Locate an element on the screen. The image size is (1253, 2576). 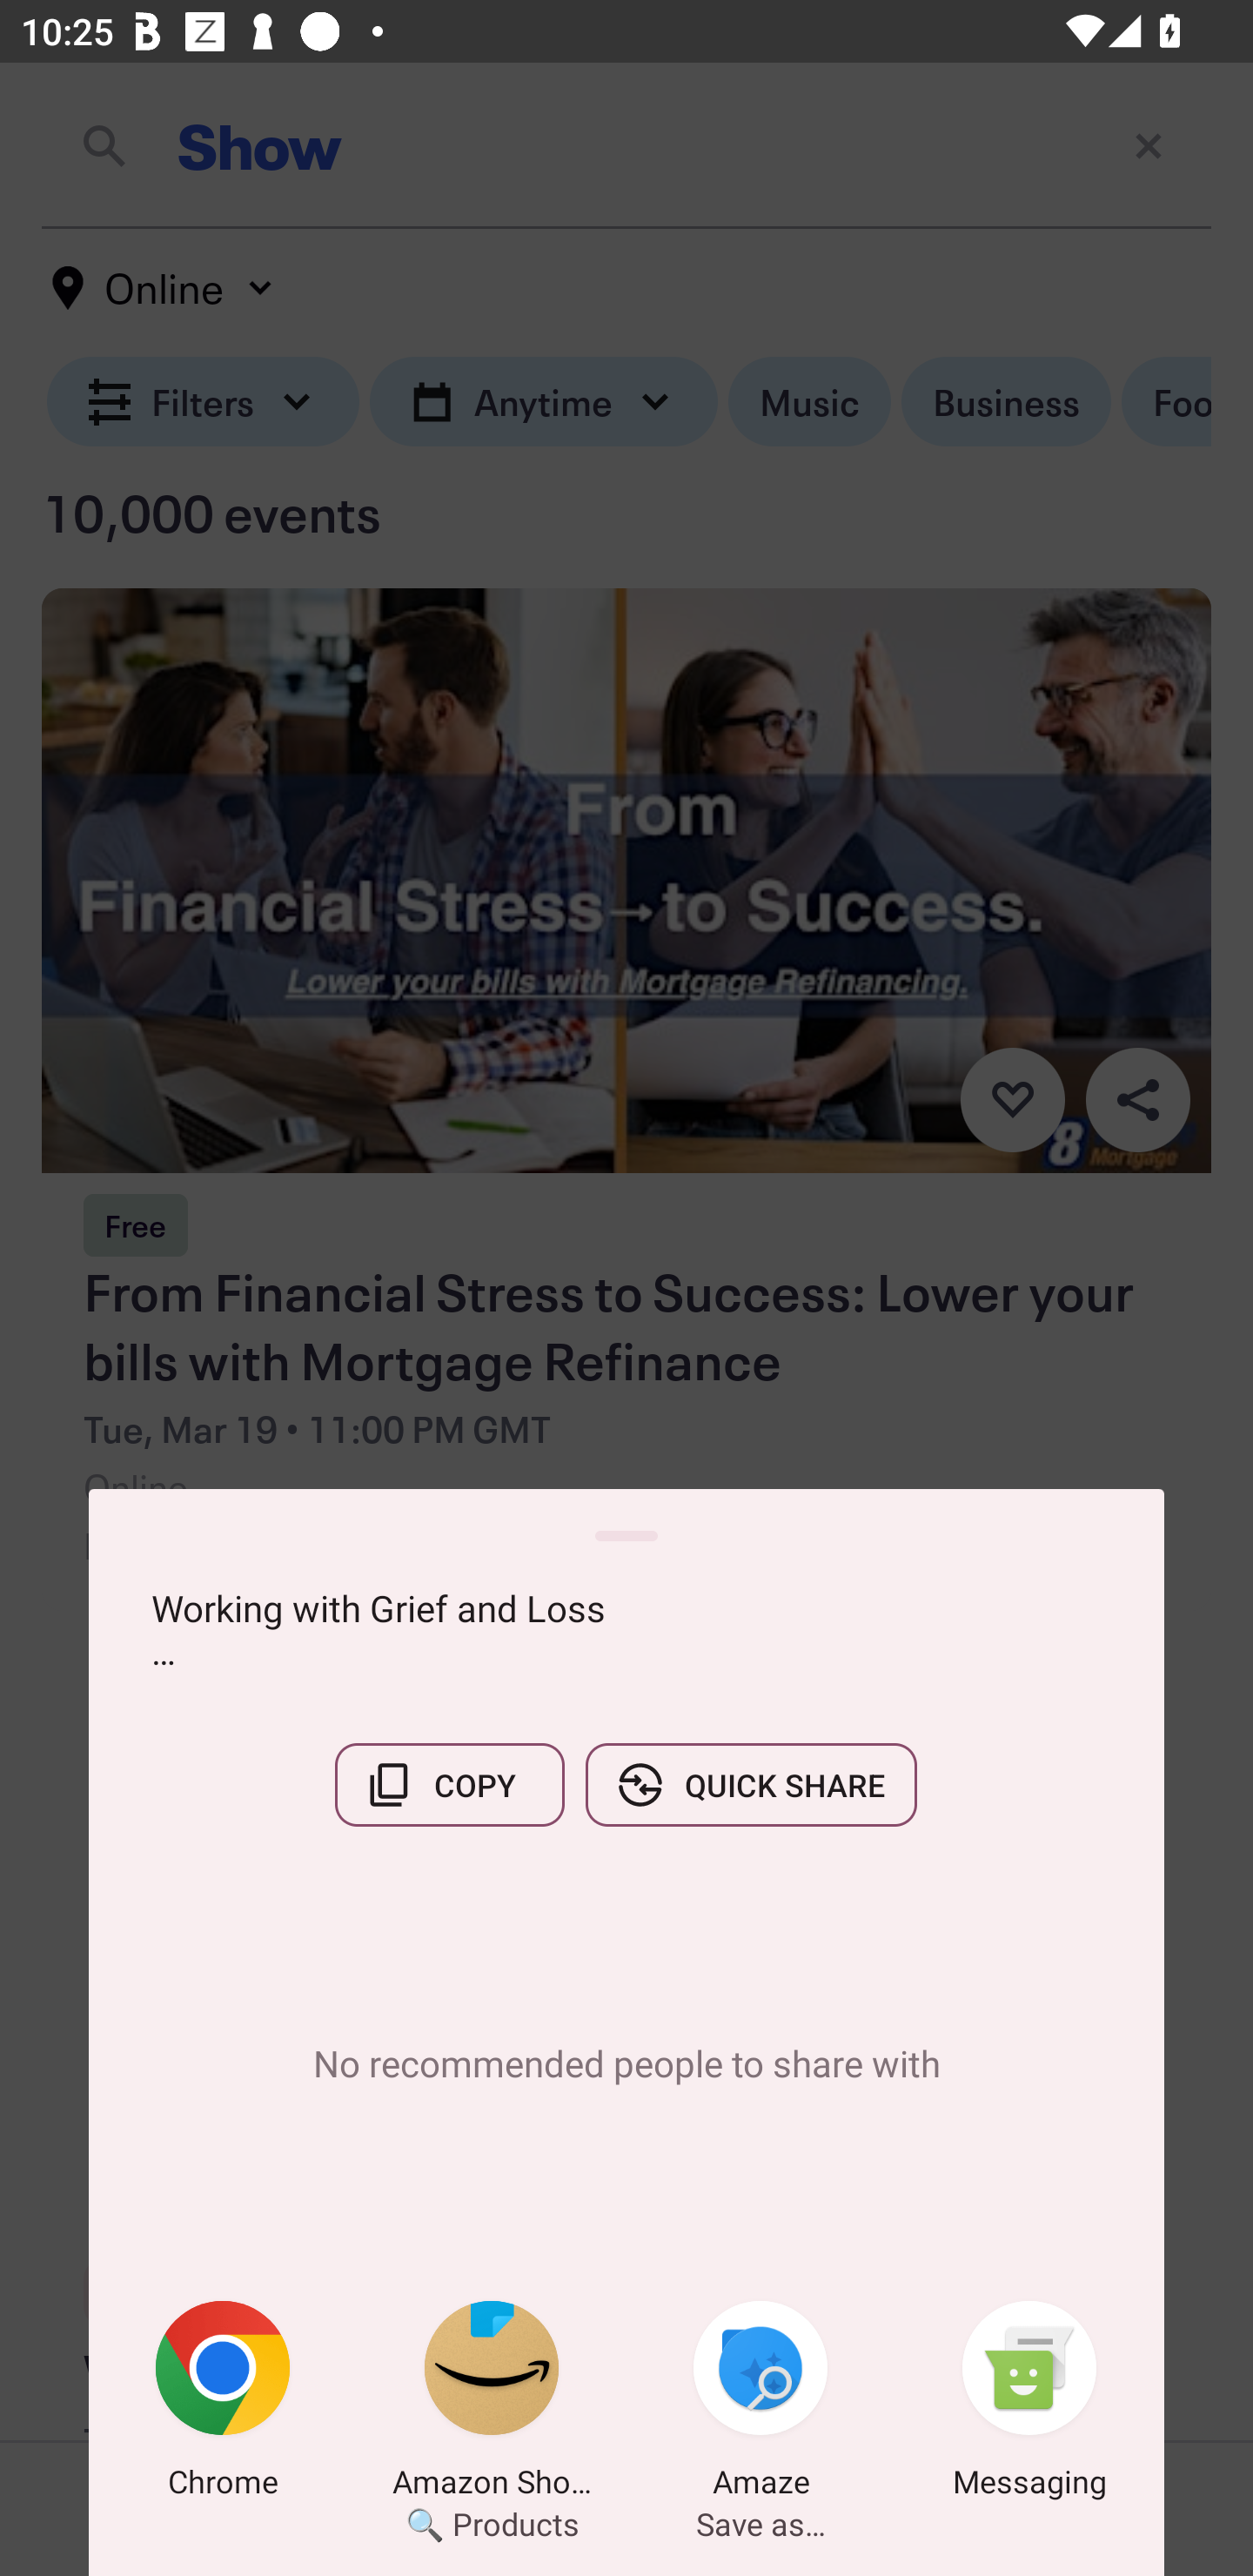
Chrome is located at coordinates (223, 2405).